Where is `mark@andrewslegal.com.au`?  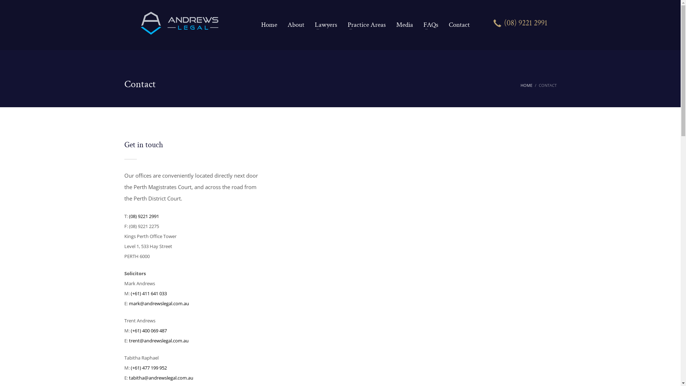 mark@andrewslegal.com.au is located at coordinates (159, 303).